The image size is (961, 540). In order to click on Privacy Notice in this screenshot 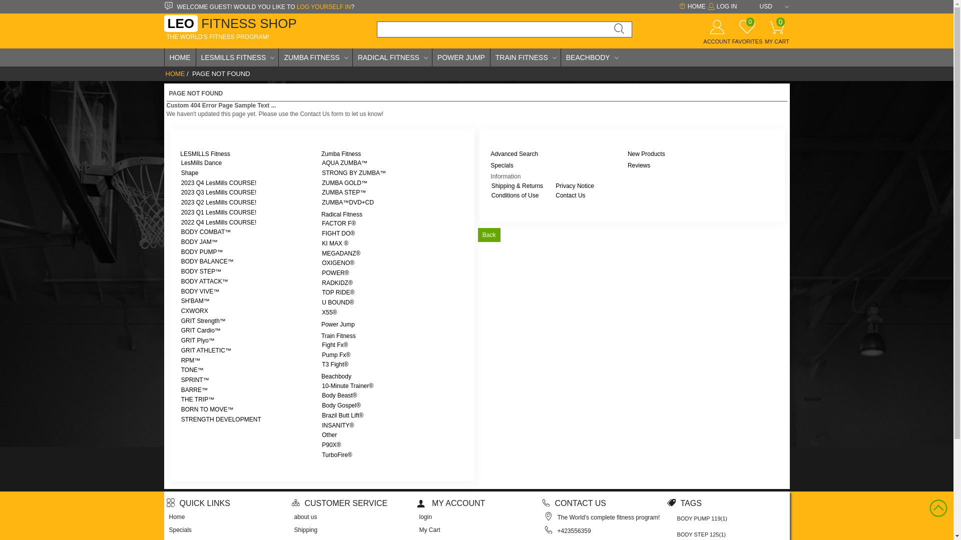, I will do `click(575, 186)`.